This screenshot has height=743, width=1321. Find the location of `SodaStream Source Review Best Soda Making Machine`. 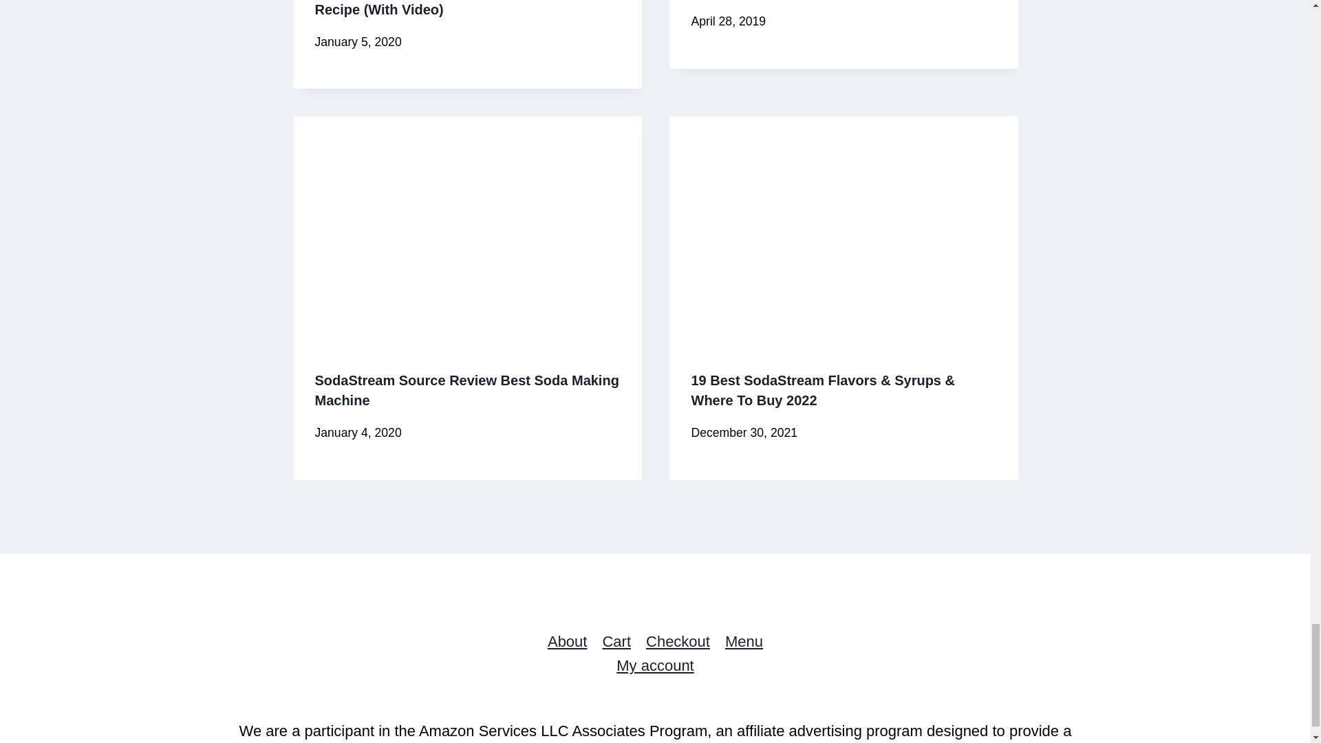

SodaStream Source Review Best Soda Making Machine is located at coordinates (467, 390).